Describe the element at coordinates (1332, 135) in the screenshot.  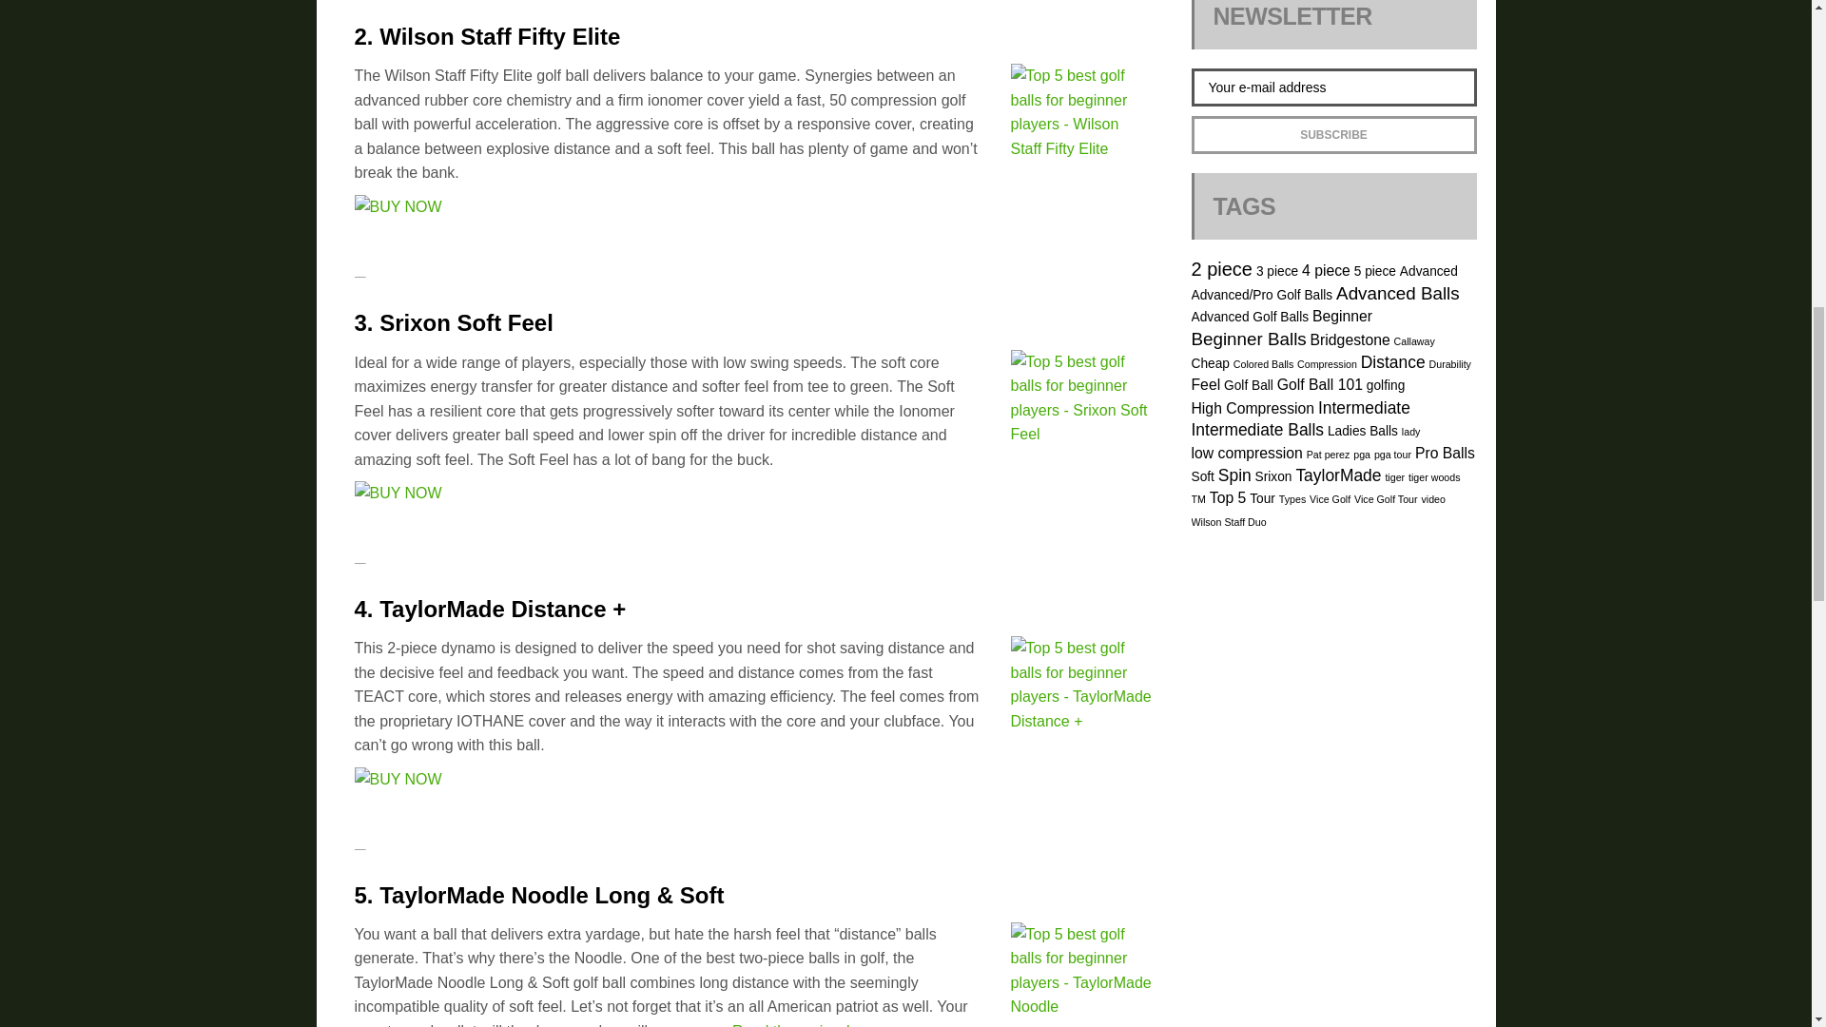
I see `SUBSCRIBE` at that location.